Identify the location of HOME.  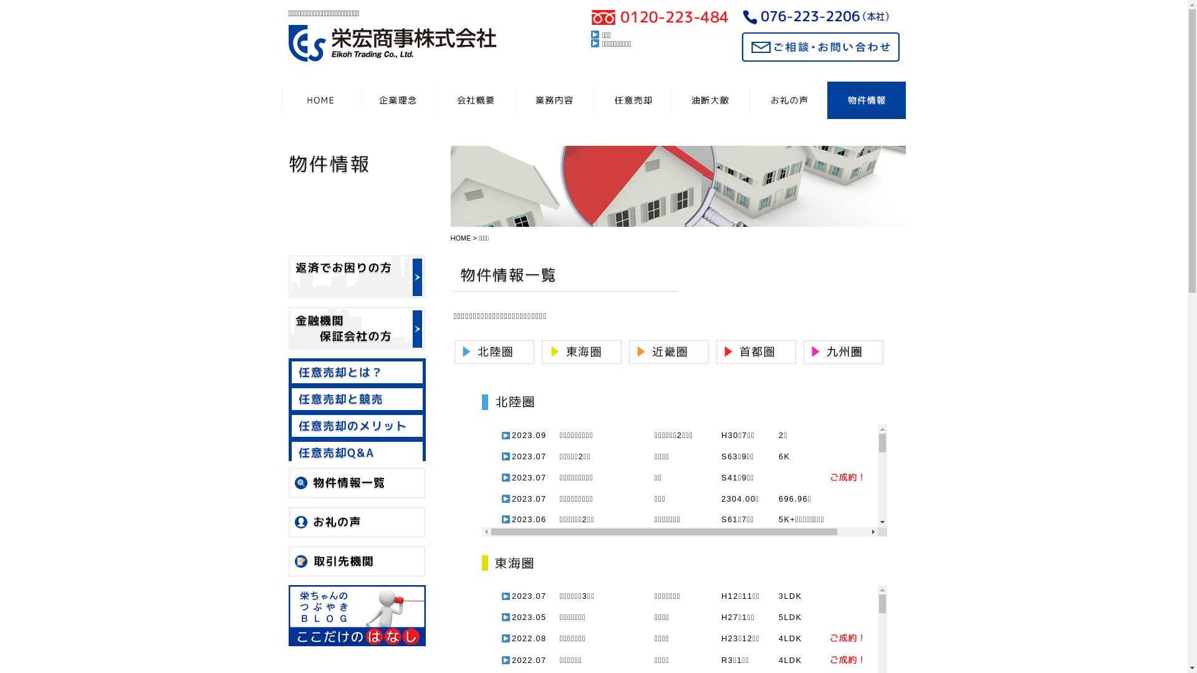
(461, 238).